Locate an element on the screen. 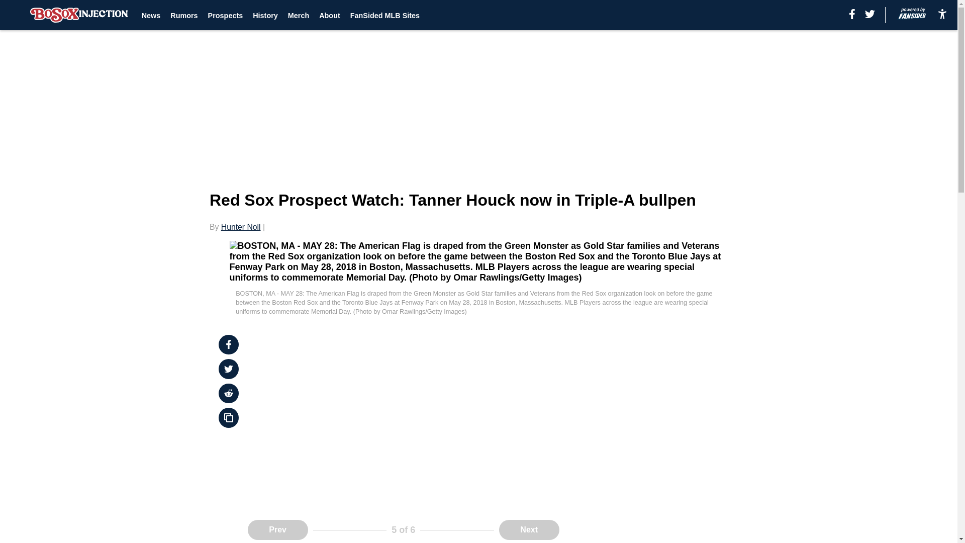 The image size is (965, 543). History is located at coordinates (265, 15).